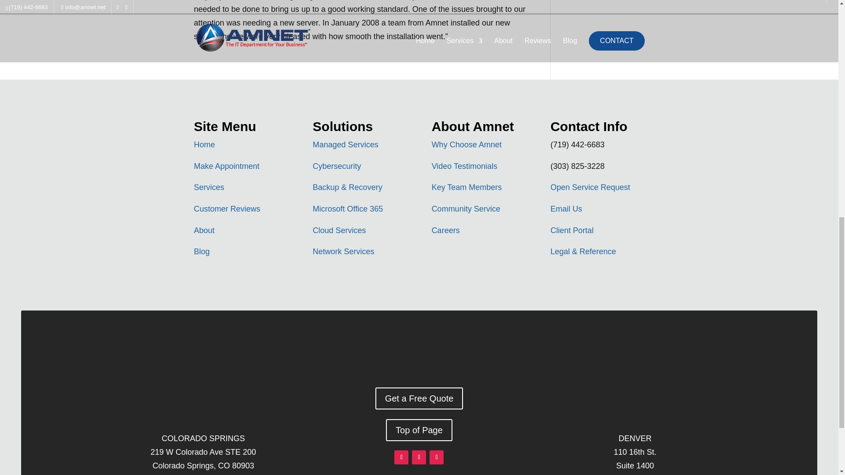  Describe the element at coordinates (337, 166) in the screenshot. I see `Cybersecurity` at that location.